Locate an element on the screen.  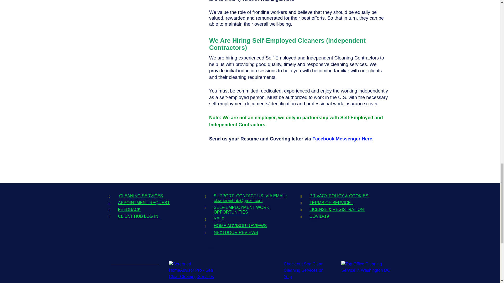
NEXTDOOR REVIEWS is located at coordinates (236, 233).